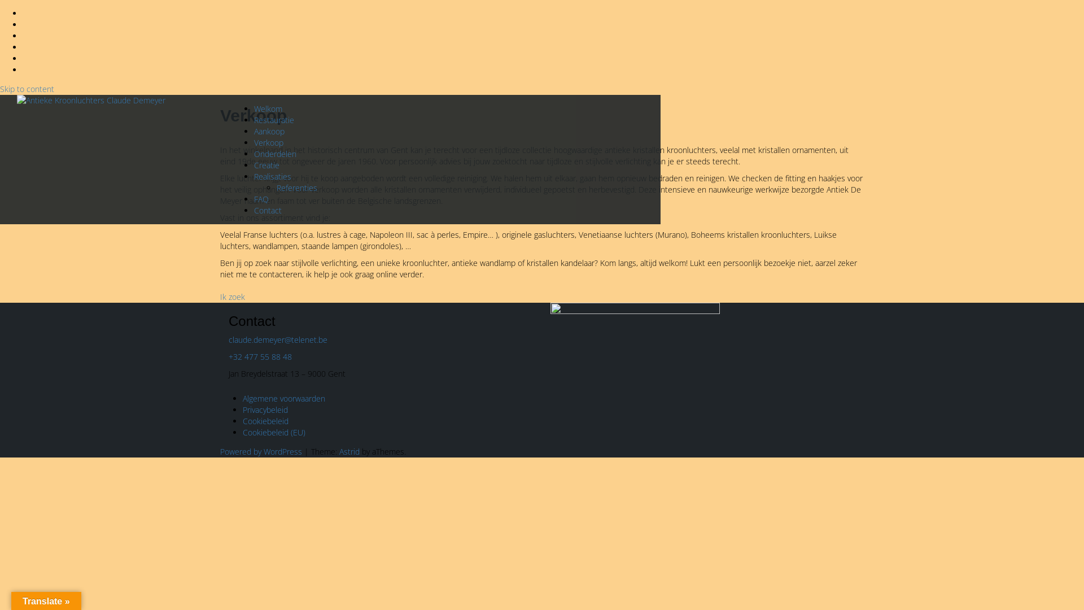 The width and height of the screenshot is (1084, 610). Describe the element at coordinates (349, 452) in the screenshot. I see `Astrid` at that location.